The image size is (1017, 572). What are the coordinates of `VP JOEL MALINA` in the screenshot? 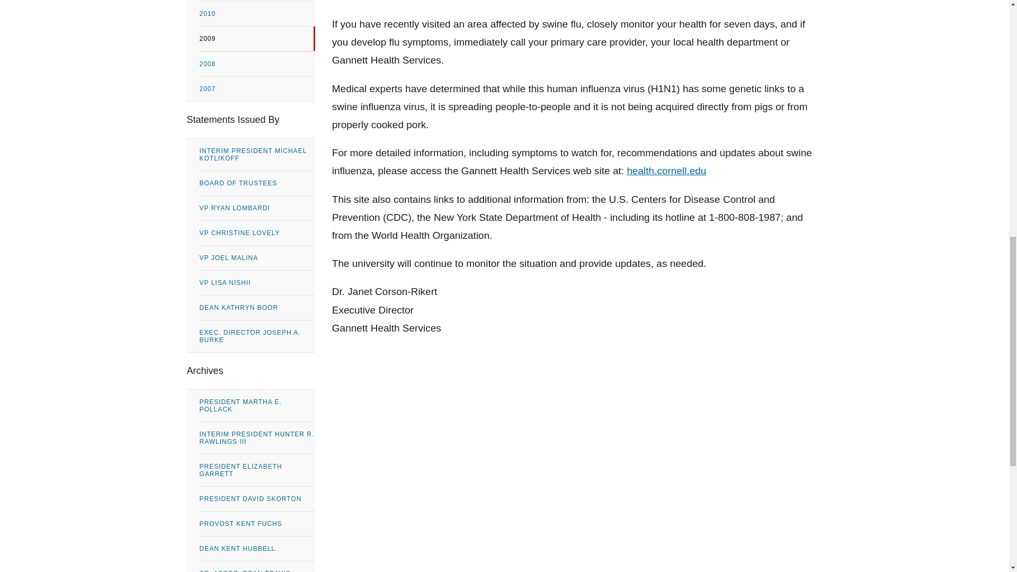 It's located at (256, 257).